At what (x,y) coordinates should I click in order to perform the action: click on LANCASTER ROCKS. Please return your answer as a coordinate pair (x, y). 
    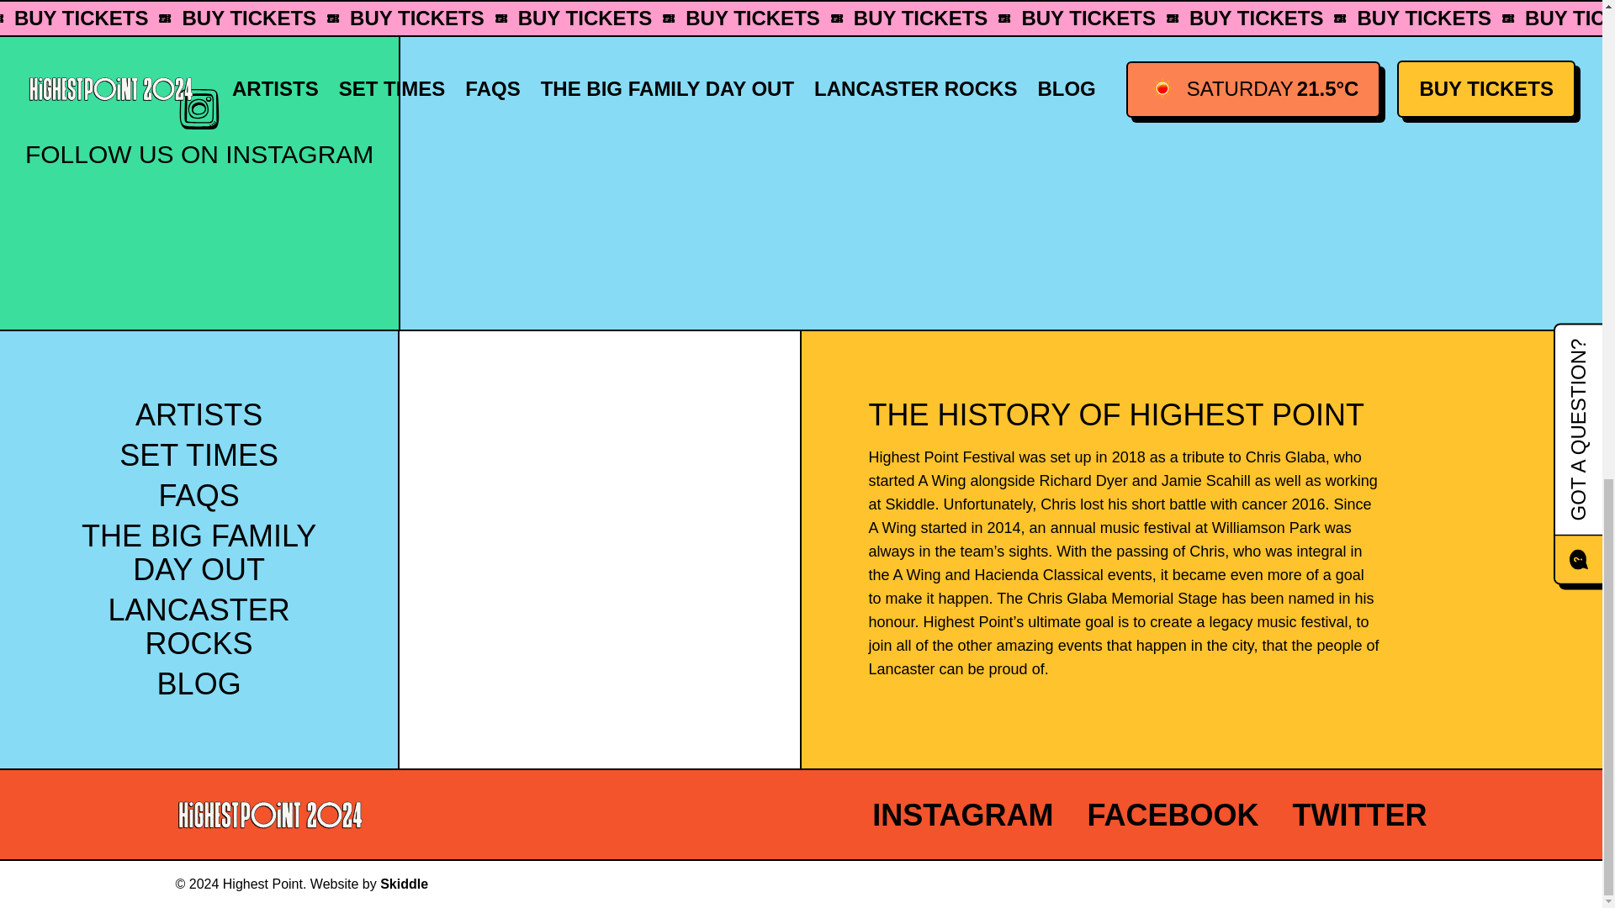
    Looking at the image, I should click on (199, 627).